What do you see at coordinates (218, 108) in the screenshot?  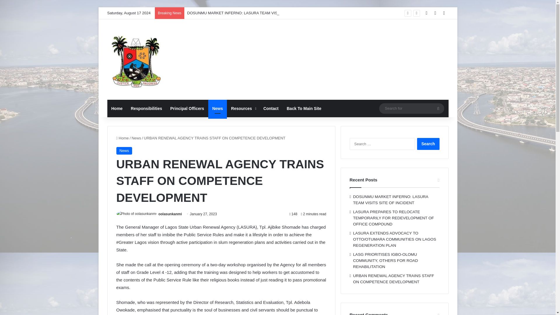 I see `News` at bounding box center [218, 108].